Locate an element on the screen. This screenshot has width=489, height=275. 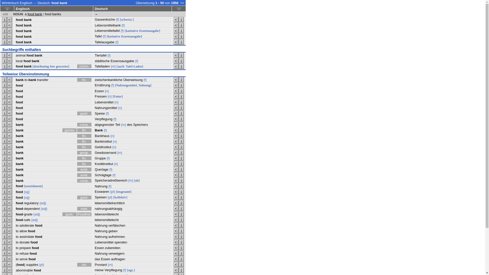
food is located at coordinates (19, 192).